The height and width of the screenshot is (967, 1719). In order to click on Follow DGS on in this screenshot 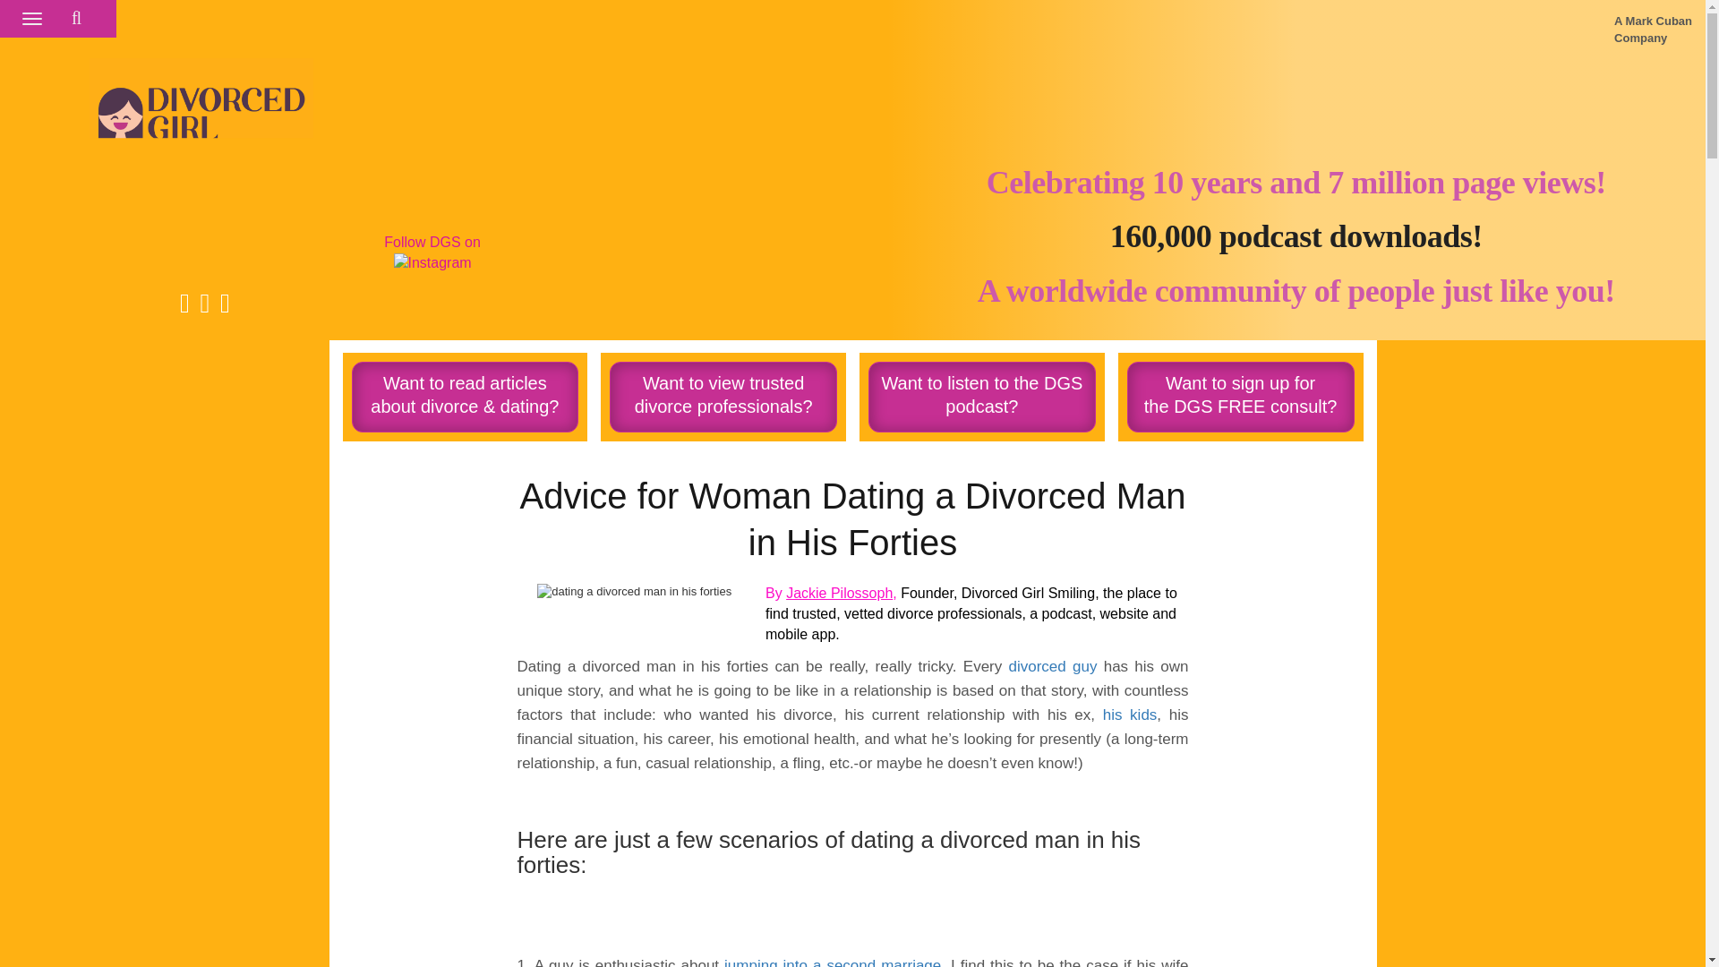, I will do `click(432, 252)`.